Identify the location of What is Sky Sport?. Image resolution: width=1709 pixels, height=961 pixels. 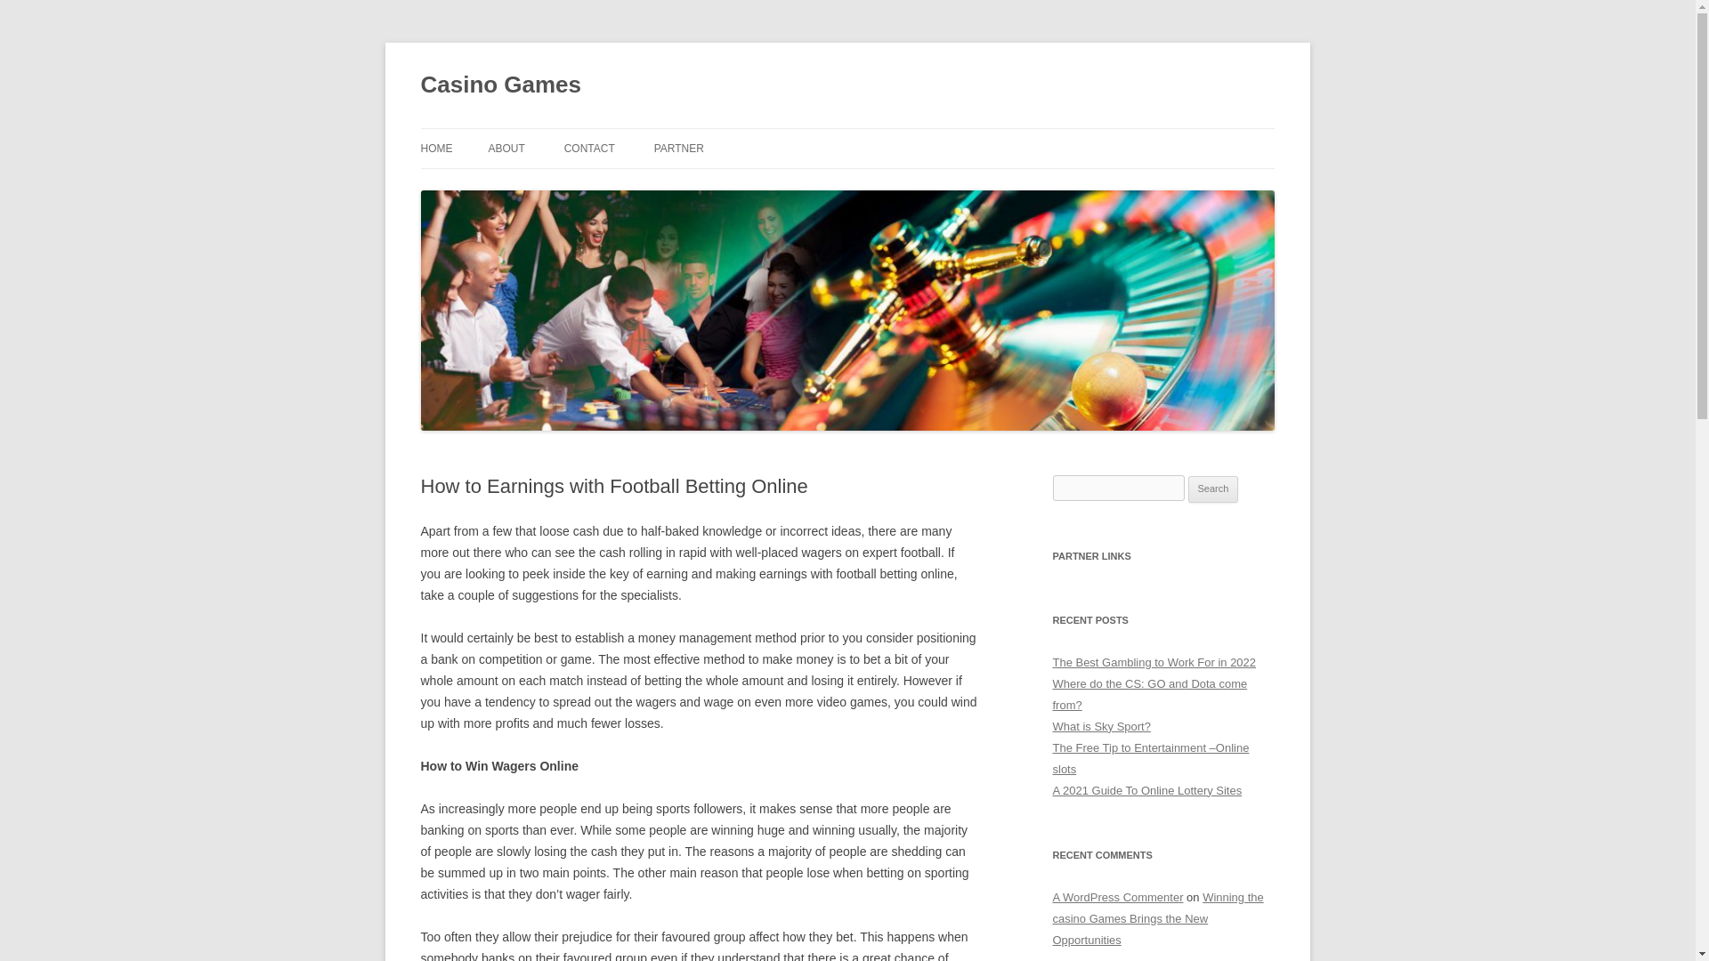
(1101, 726).